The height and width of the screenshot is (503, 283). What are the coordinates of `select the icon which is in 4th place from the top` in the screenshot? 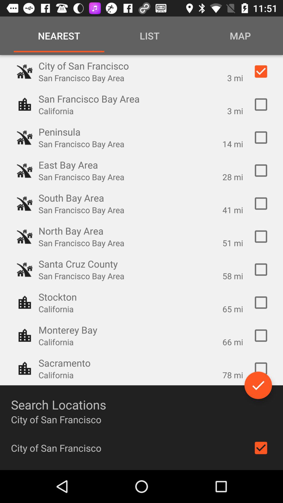 It's located at (25, 171).